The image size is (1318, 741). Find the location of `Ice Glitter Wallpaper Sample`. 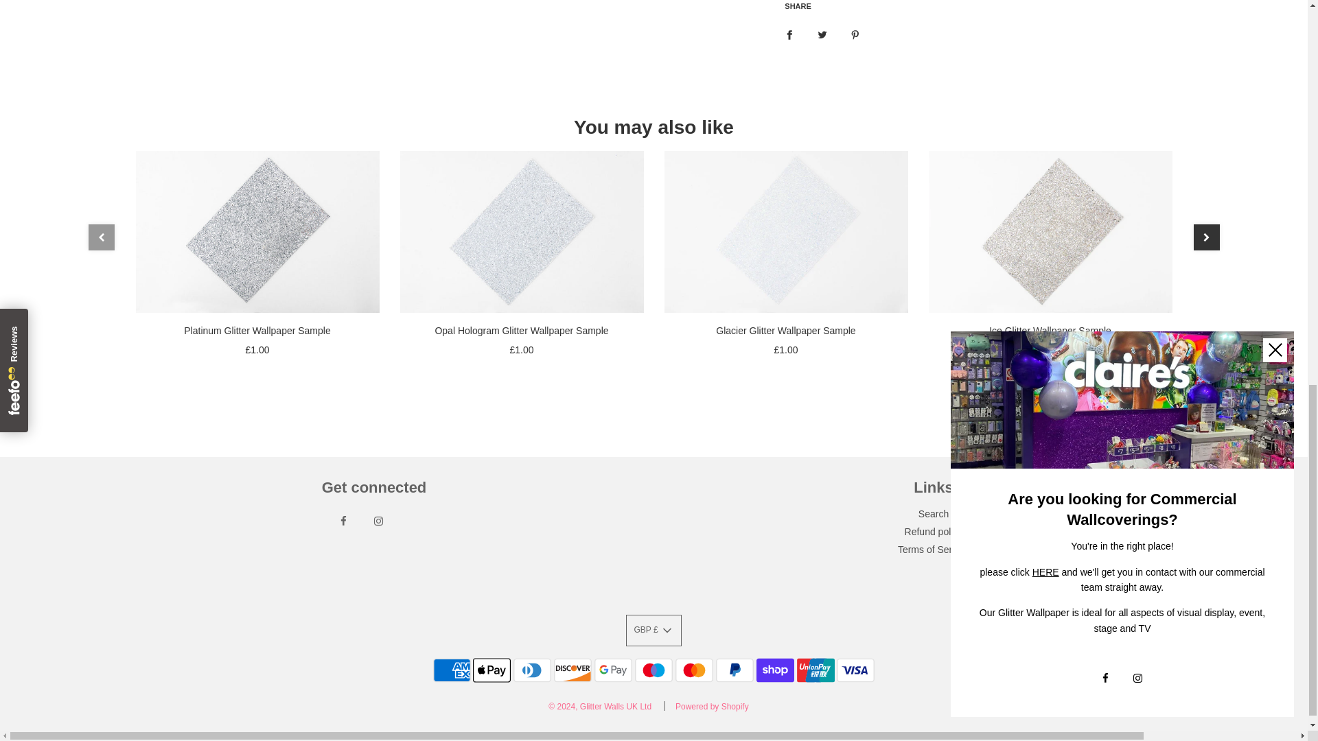

Ice Glitter Wallpaper Sample is located at coordinates (1049, 232).